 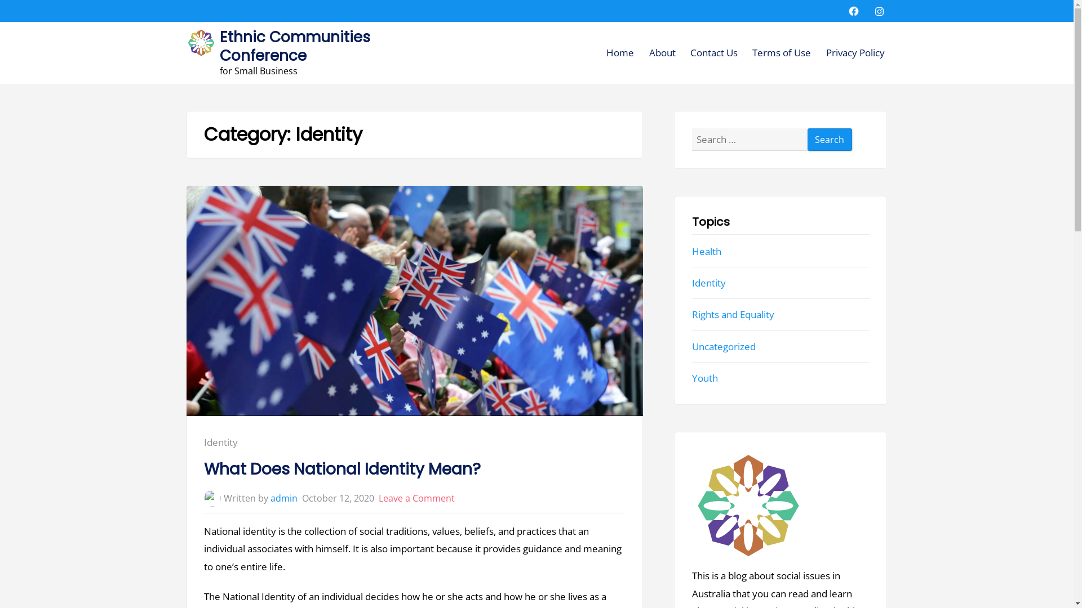 What do you see at coordinates (782, 53) in the screenshot?
I see `Terms of Use` at bounding box center [782, 53].